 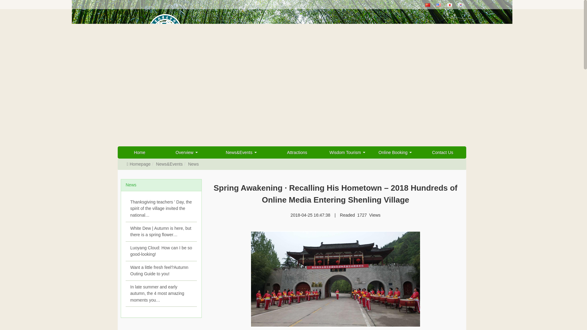 What do you see at coordinates (161, 251) in the screenshot?
I see `Luoyang Cloud: How can I be so good-looking!` at bounding box center [161, 251].